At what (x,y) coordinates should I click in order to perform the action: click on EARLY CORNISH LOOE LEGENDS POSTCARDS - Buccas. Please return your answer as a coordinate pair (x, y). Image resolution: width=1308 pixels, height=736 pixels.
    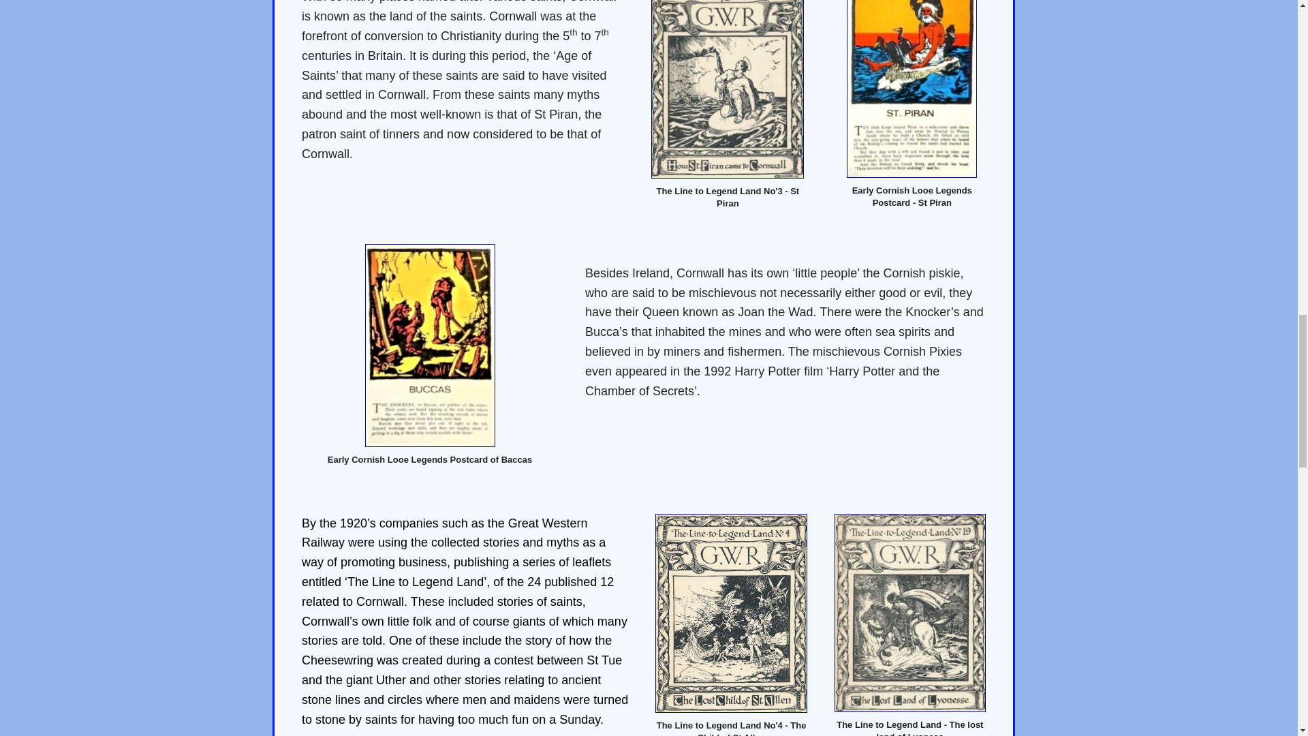
    Looking at the image, I should click on (430, 345).